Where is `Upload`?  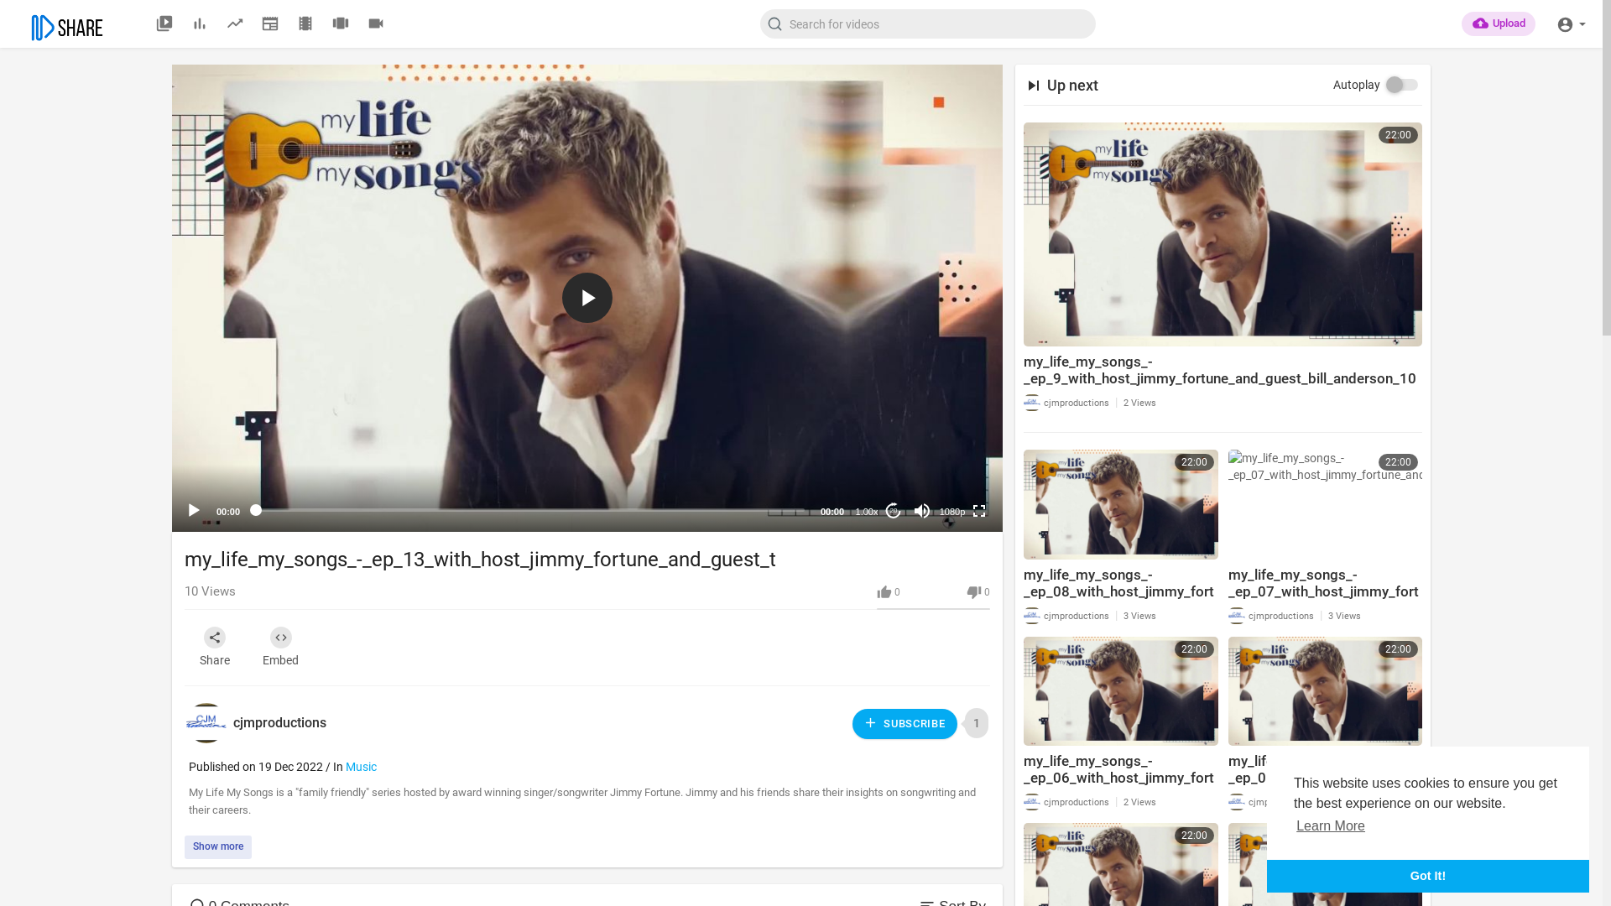 Upload is located at coordinates (1499, 23).